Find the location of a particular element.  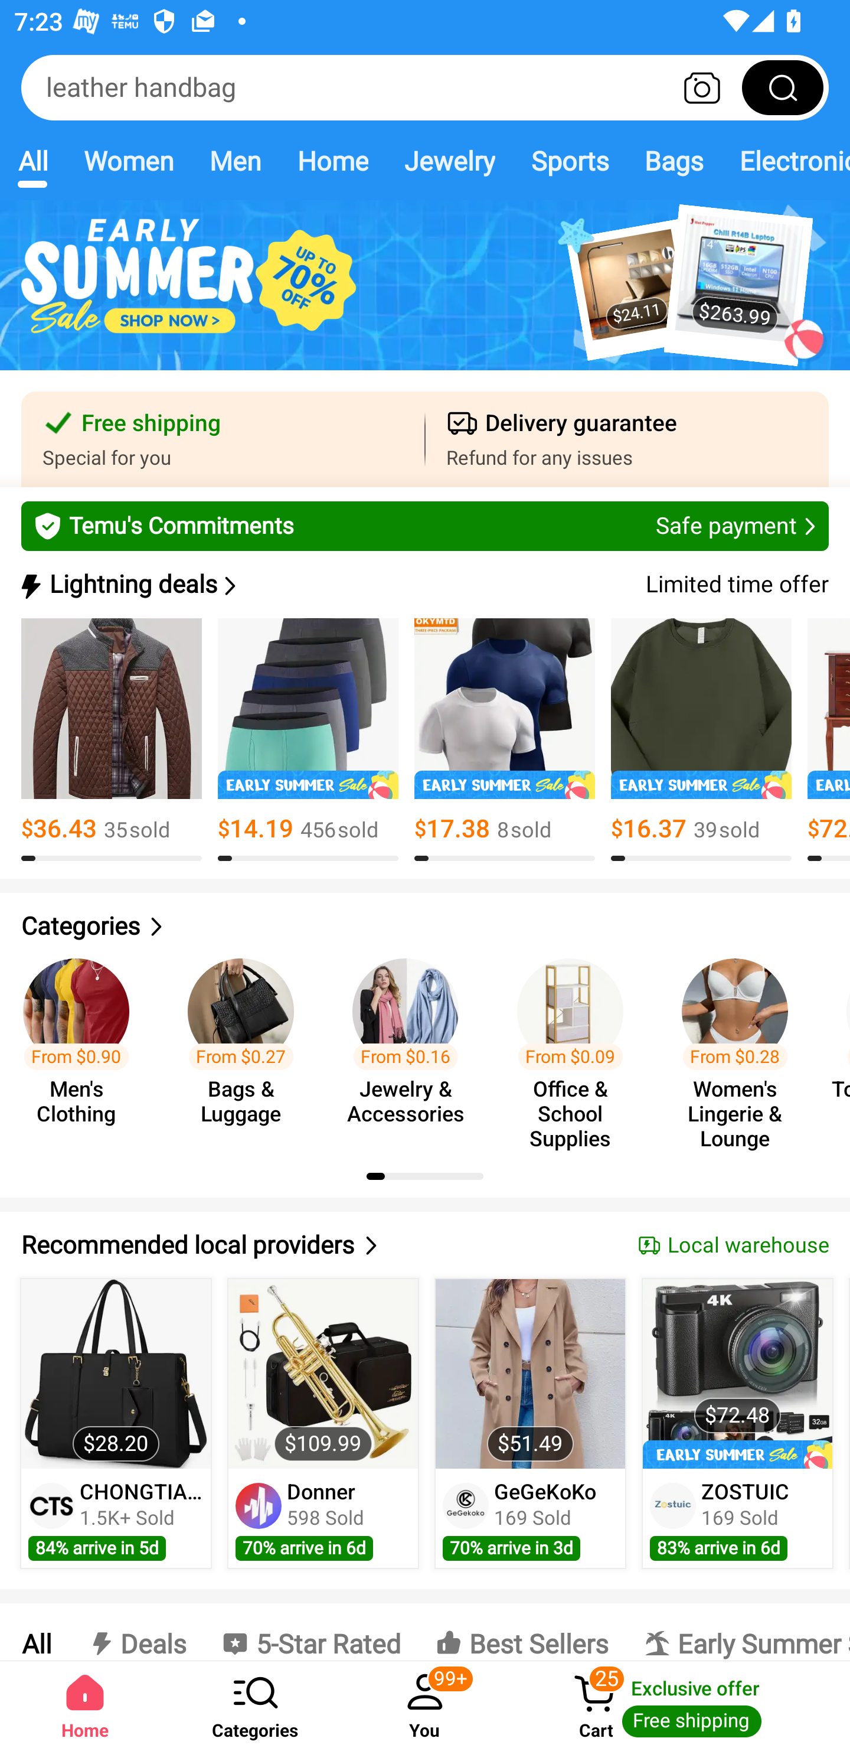

Electronics is located at coordinates (786, 161).